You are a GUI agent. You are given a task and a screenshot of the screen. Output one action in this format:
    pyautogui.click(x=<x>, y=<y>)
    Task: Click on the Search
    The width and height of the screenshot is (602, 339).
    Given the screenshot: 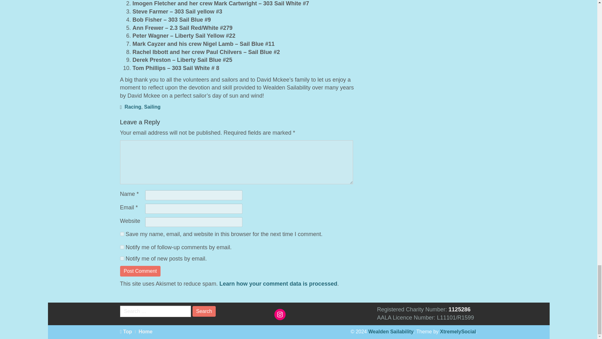 What is the action you would take?
    pyautogui.click(x=204, y=311)
    